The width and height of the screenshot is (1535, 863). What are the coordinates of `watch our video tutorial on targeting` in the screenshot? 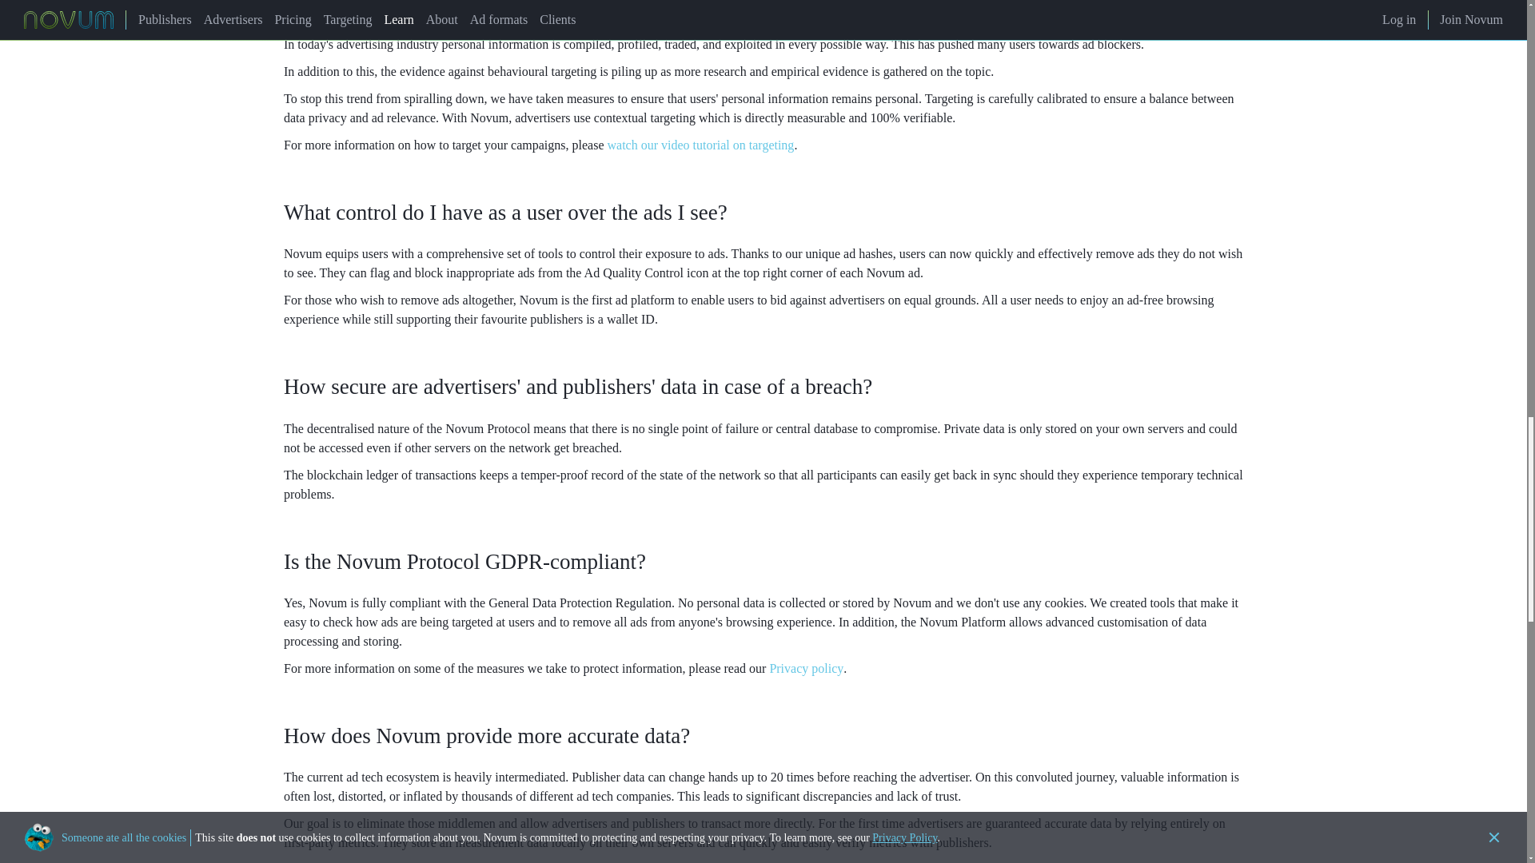 It's located at (701, 145).